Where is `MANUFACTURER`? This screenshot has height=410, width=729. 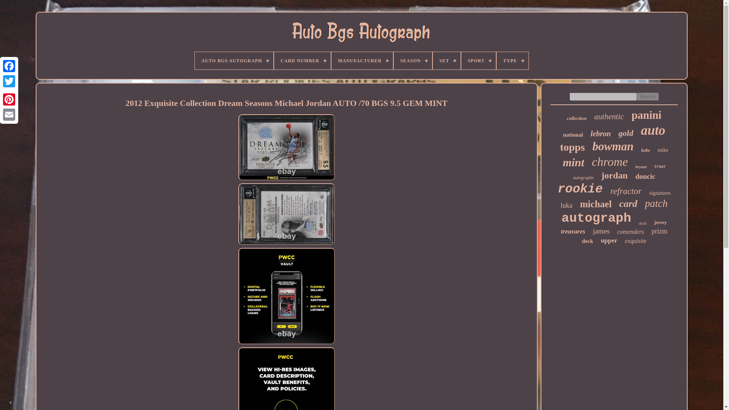
MANUFACTURER is located at coordinates (362, 61).